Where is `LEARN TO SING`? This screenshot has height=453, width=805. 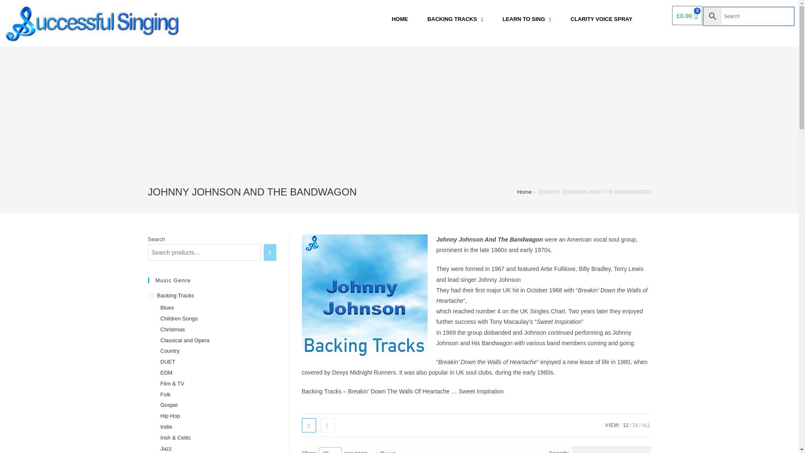
LEARN TO SING is located at coordinates (527, 19).